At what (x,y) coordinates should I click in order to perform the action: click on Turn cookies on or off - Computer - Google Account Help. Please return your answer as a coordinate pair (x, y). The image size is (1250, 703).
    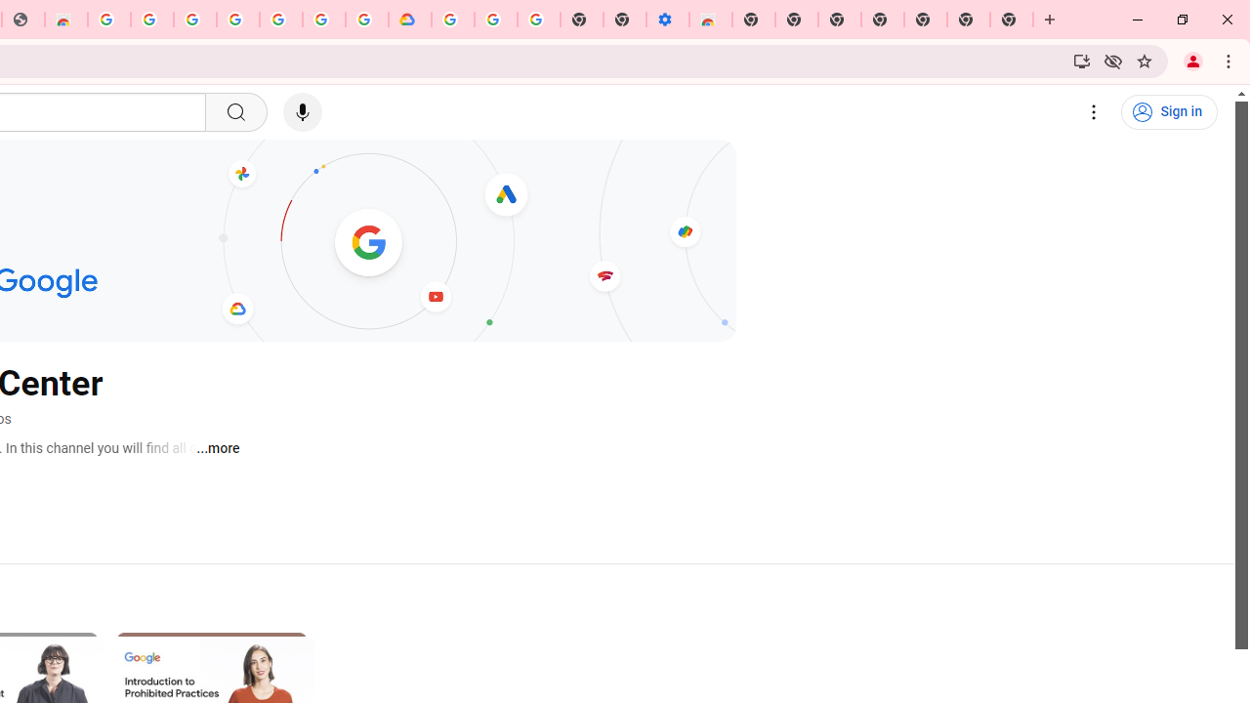
    Looking at the image, I should click on (538, 20).